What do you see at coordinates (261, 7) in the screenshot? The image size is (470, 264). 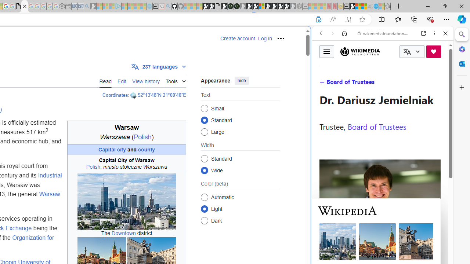 I see `Sign in to your account` at bounding box center [261, 7].